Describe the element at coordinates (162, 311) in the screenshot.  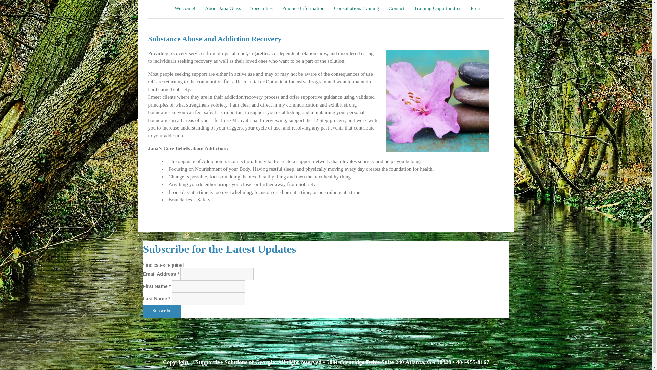
I see `Subscribe` at that location.